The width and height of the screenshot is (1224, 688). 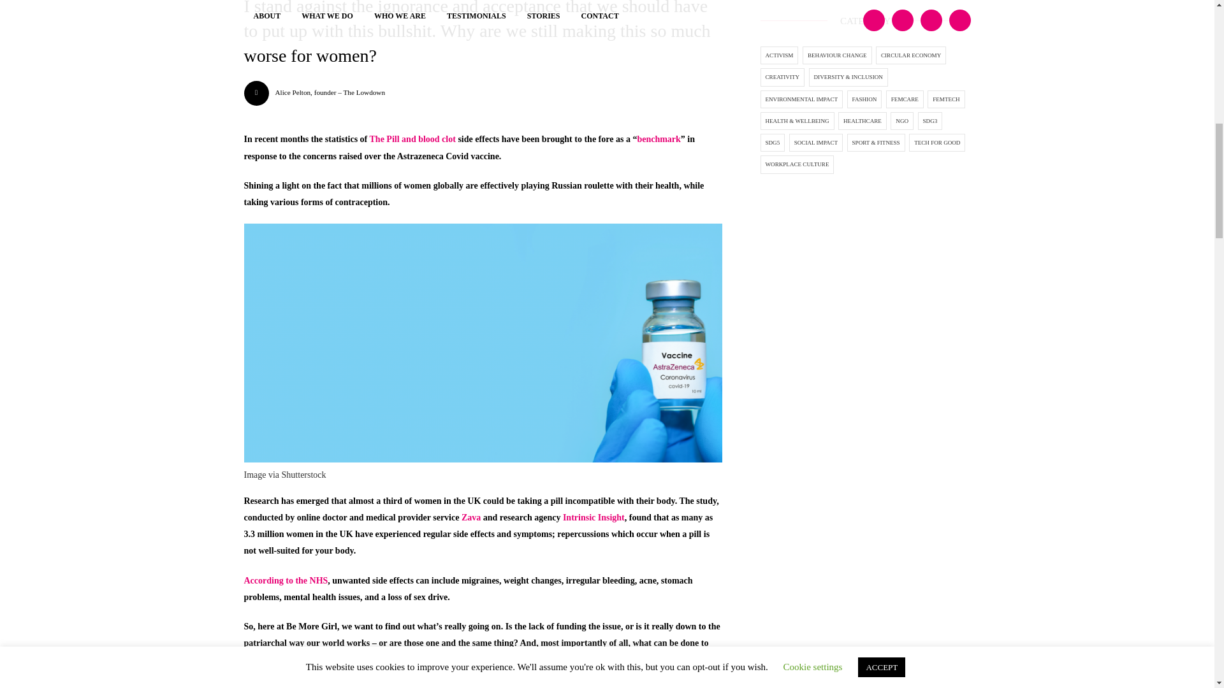 I want to click on The Pill and blood clot, so click(x=412, y=139).